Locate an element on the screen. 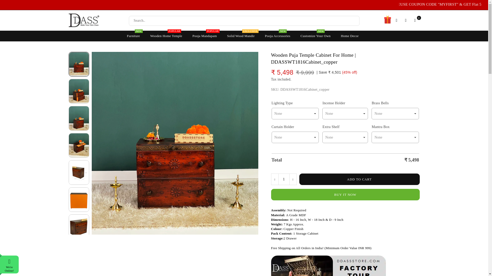 The width and height of the screenshot is (492, 276). Quantity is located at coordinates (166, 36).